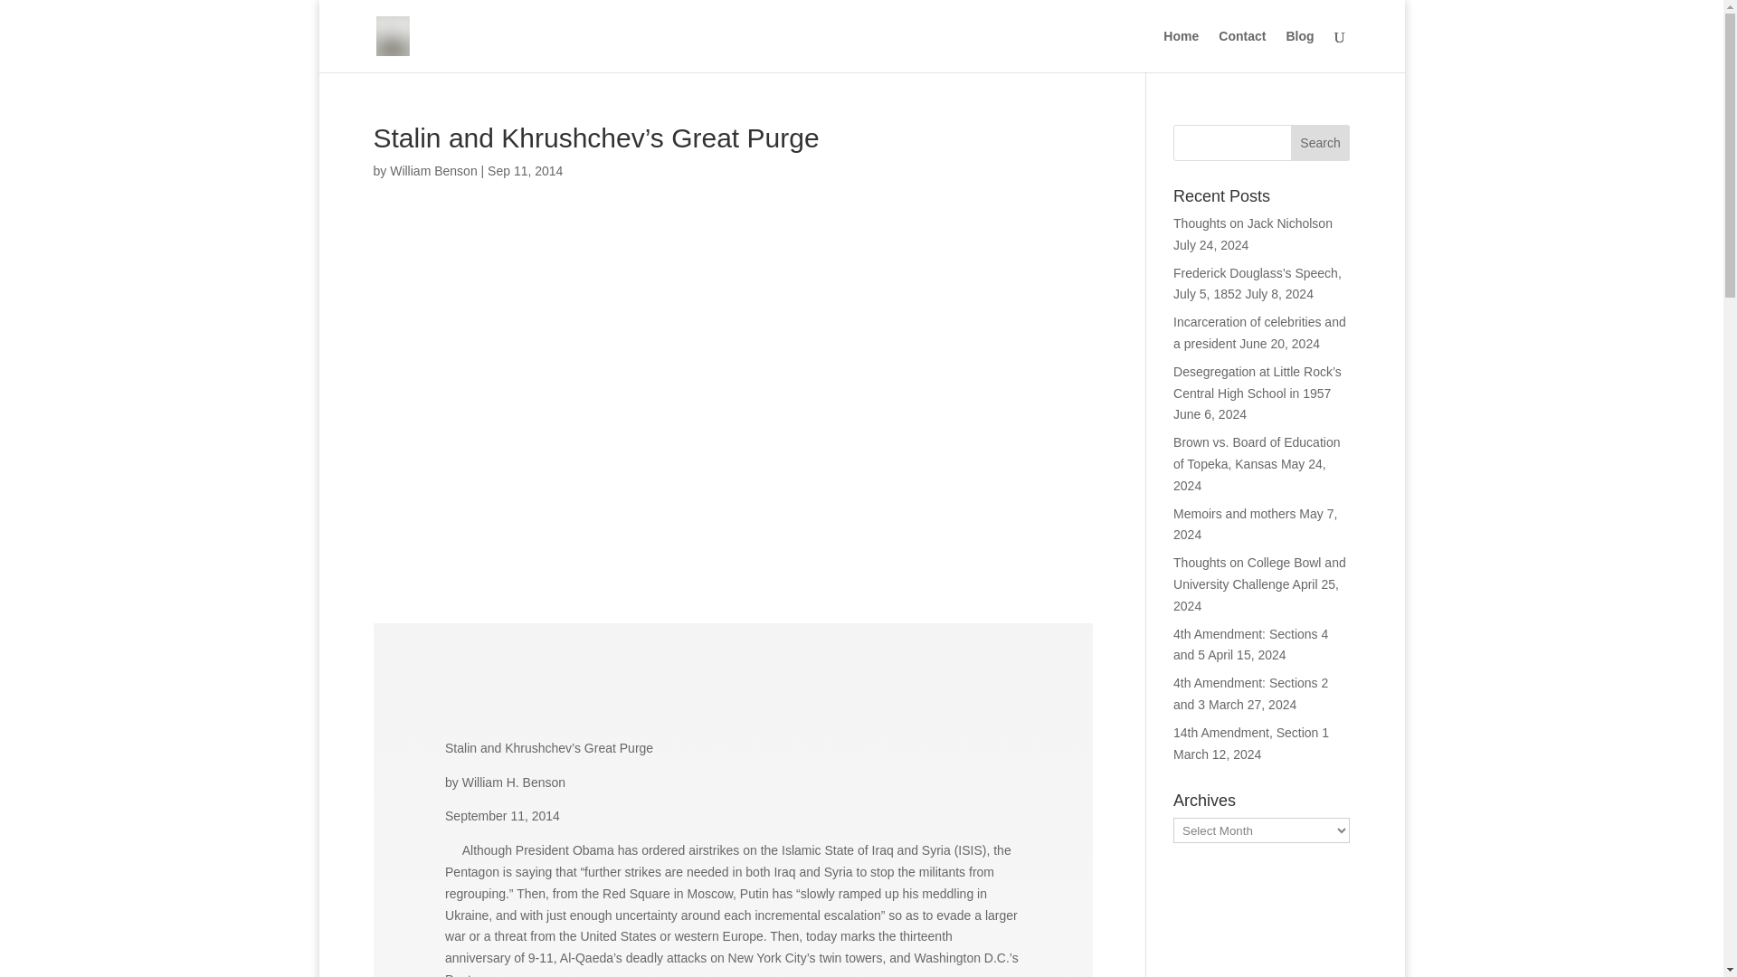  I want to click on William Benson, so click(432, 170).